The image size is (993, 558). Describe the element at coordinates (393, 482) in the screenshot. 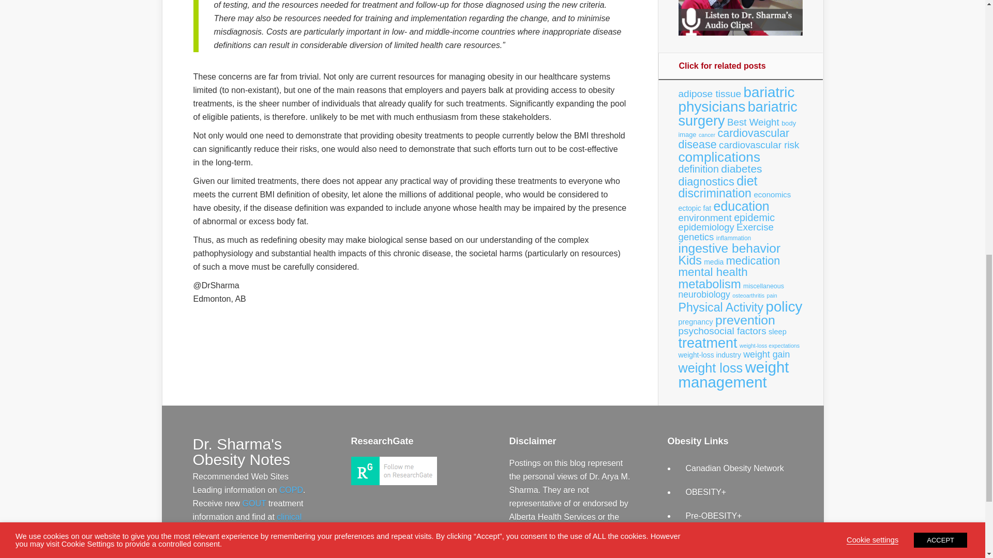

I see `Arya Mitra Sharma` at that location.